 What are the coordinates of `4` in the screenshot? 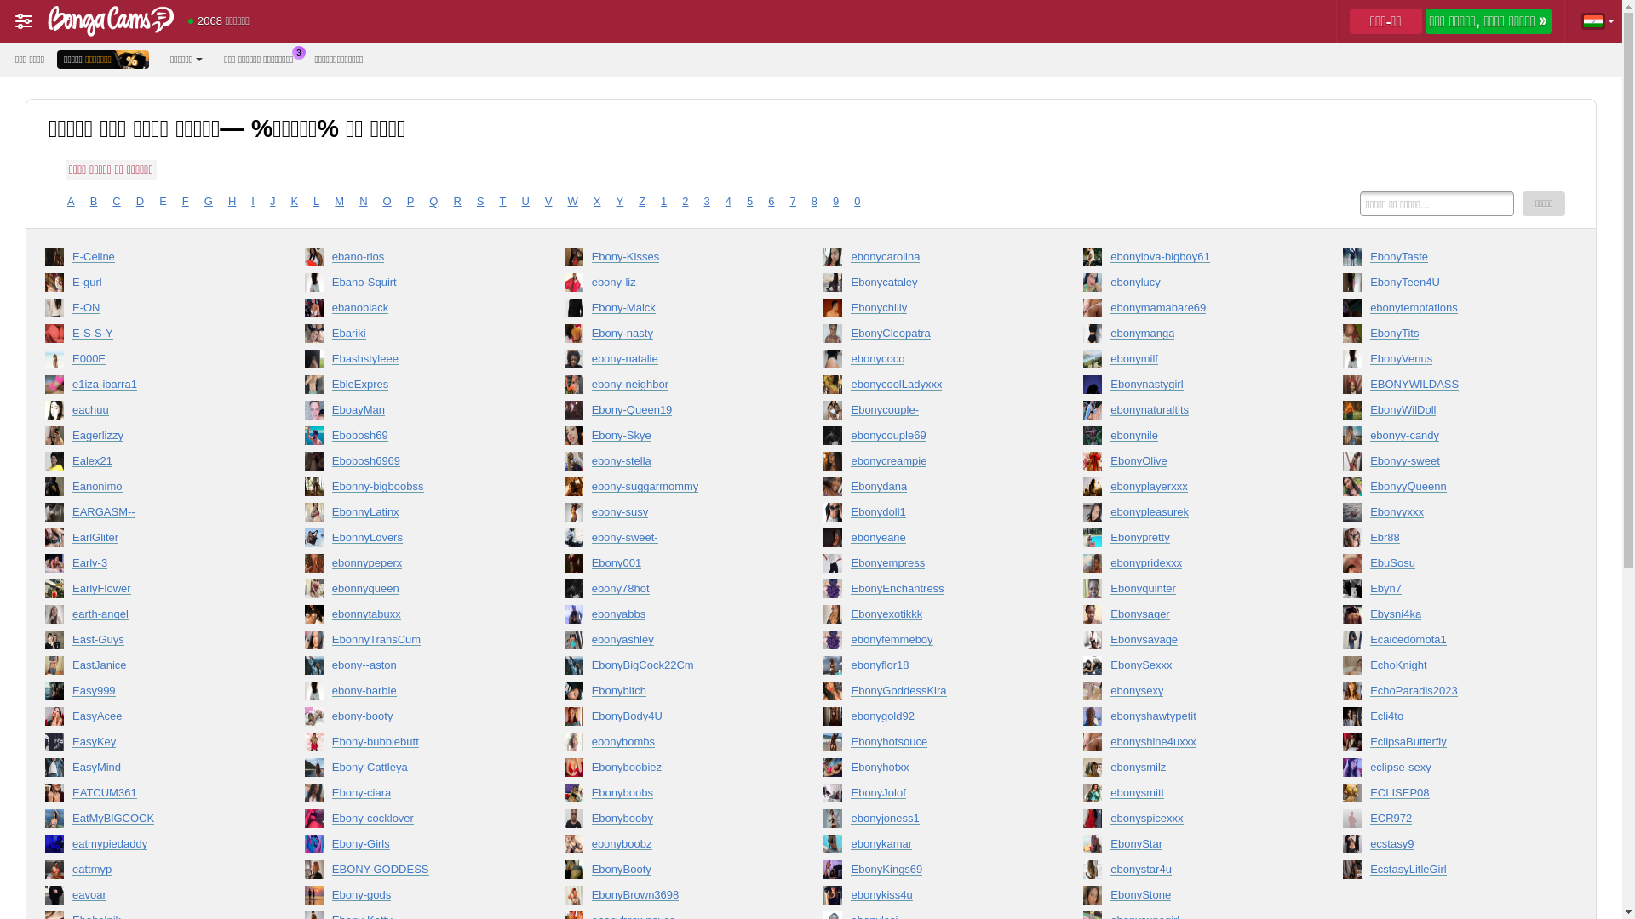 It's located at (729, 202).